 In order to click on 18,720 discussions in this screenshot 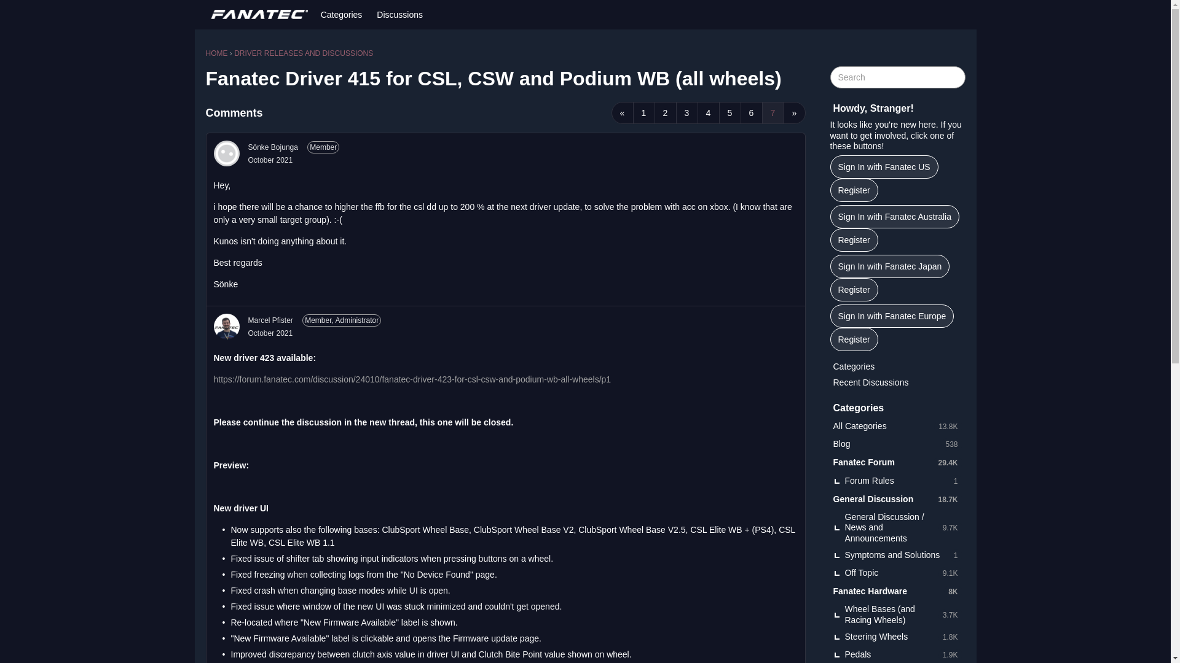, I will do `click(948, 498)`.